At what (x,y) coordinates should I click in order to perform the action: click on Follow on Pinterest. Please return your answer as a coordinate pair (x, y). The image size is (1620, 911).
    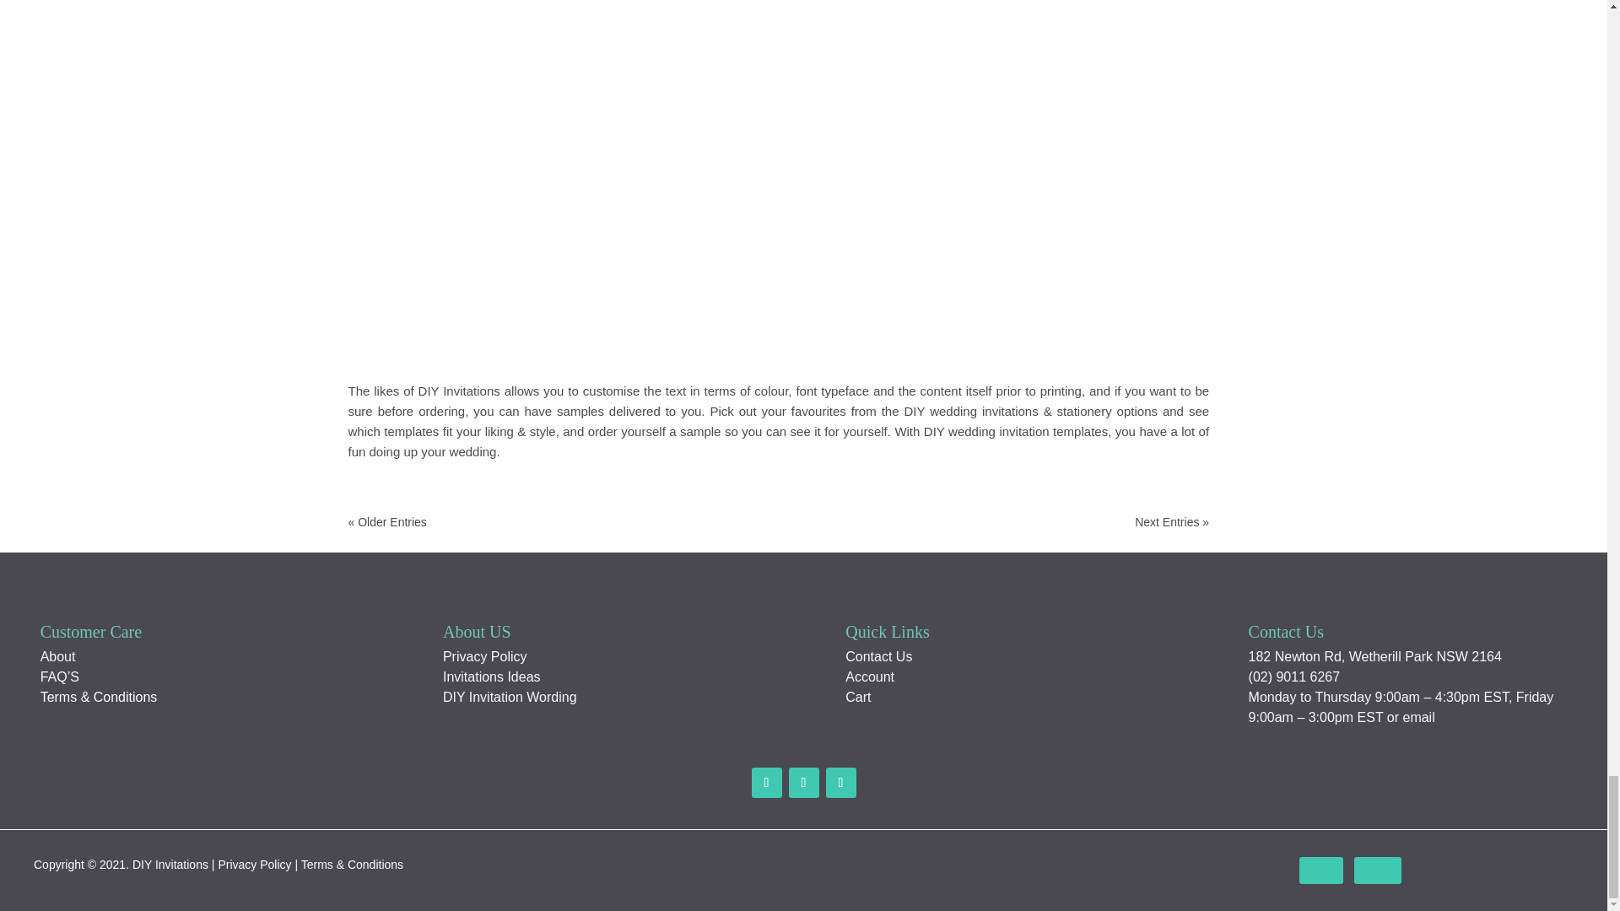
    Looking at the image, I should click on (840, 783).